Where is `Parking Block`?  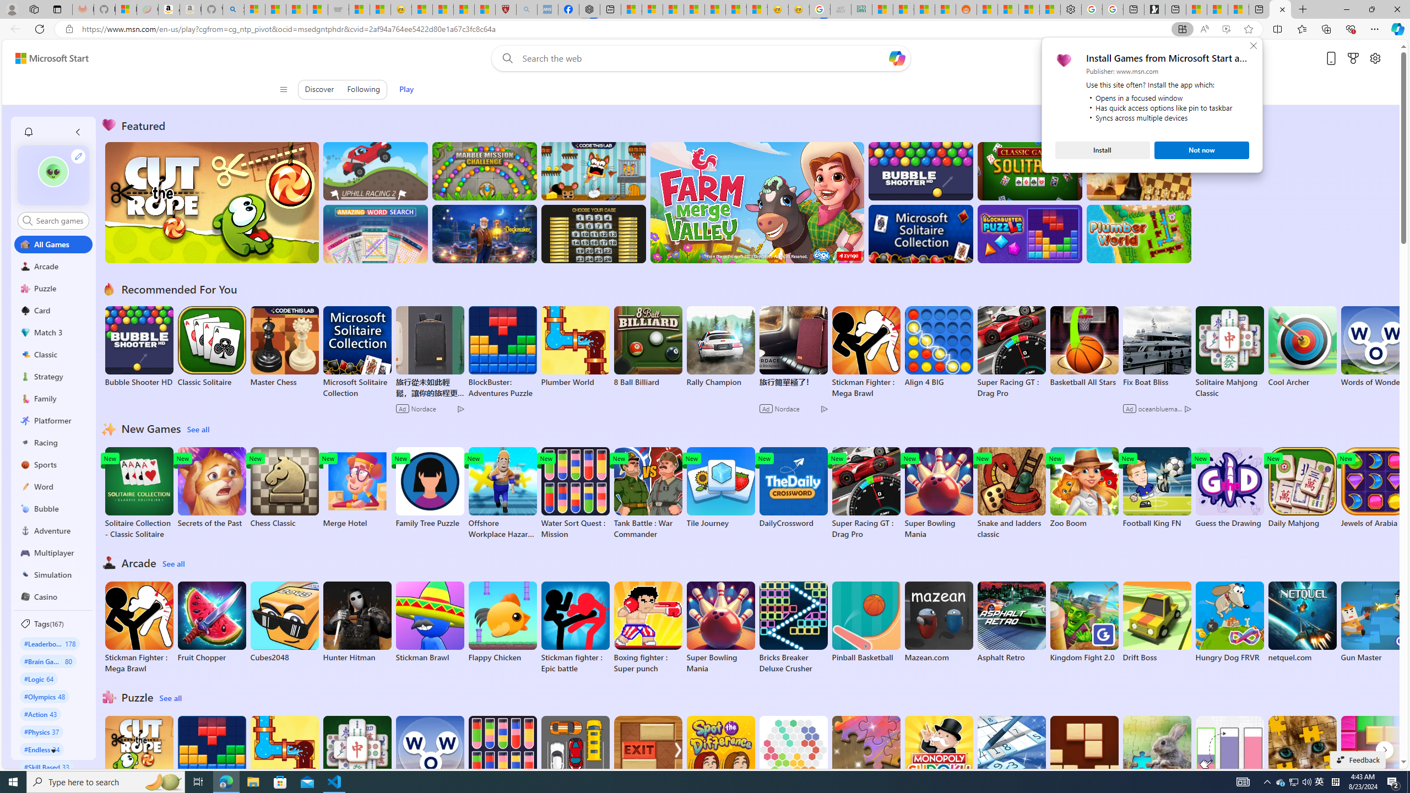 Parking Block is located at coordinates (575, 757).